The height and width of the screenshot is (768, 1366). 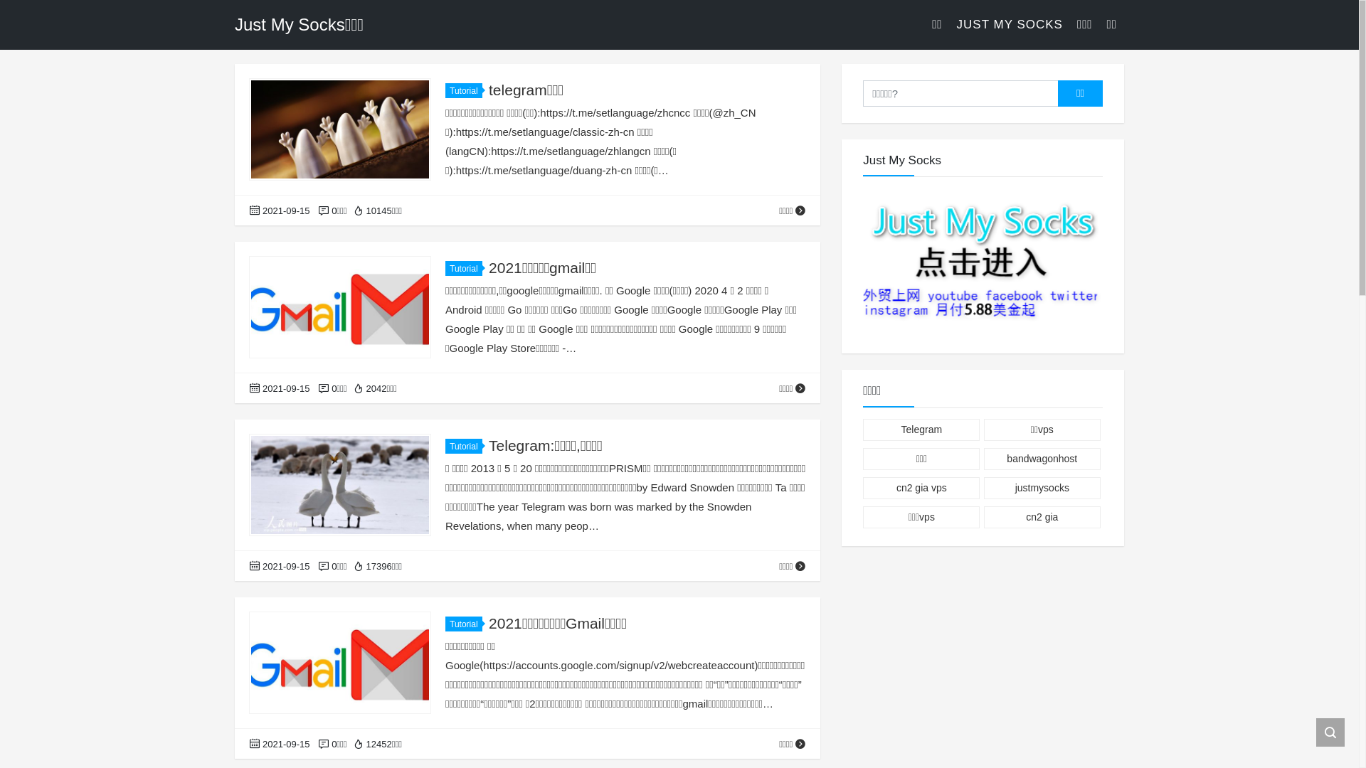 I want to click on Tutorial, so click(x=464, y=91).